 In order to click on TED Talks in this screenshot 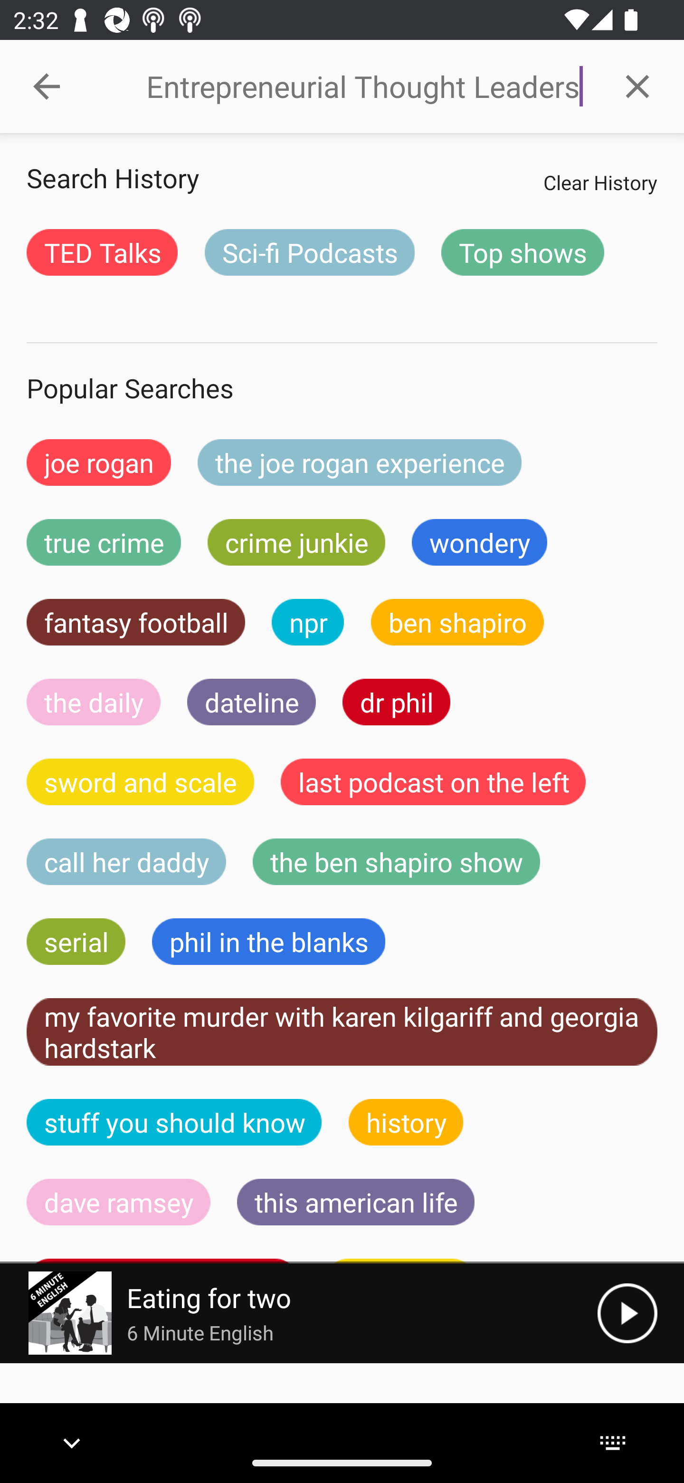, I will do `click(102, 252)`.